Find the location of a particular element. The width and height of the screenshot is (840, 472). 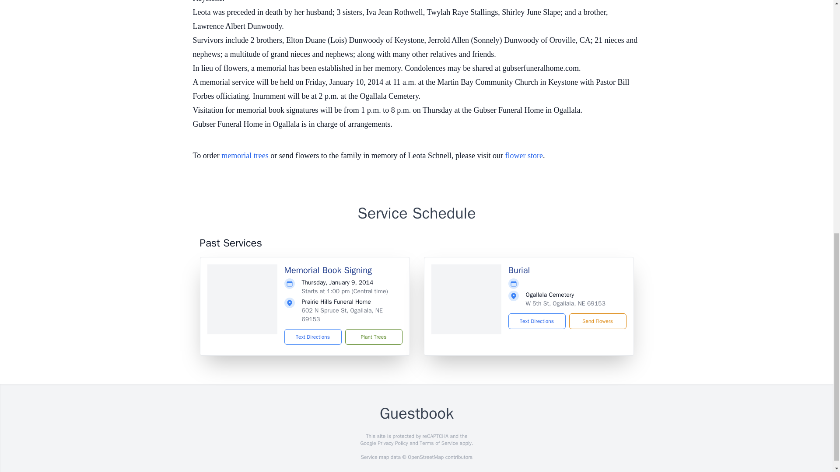

memorial trees is located at coordinates (245, 156).